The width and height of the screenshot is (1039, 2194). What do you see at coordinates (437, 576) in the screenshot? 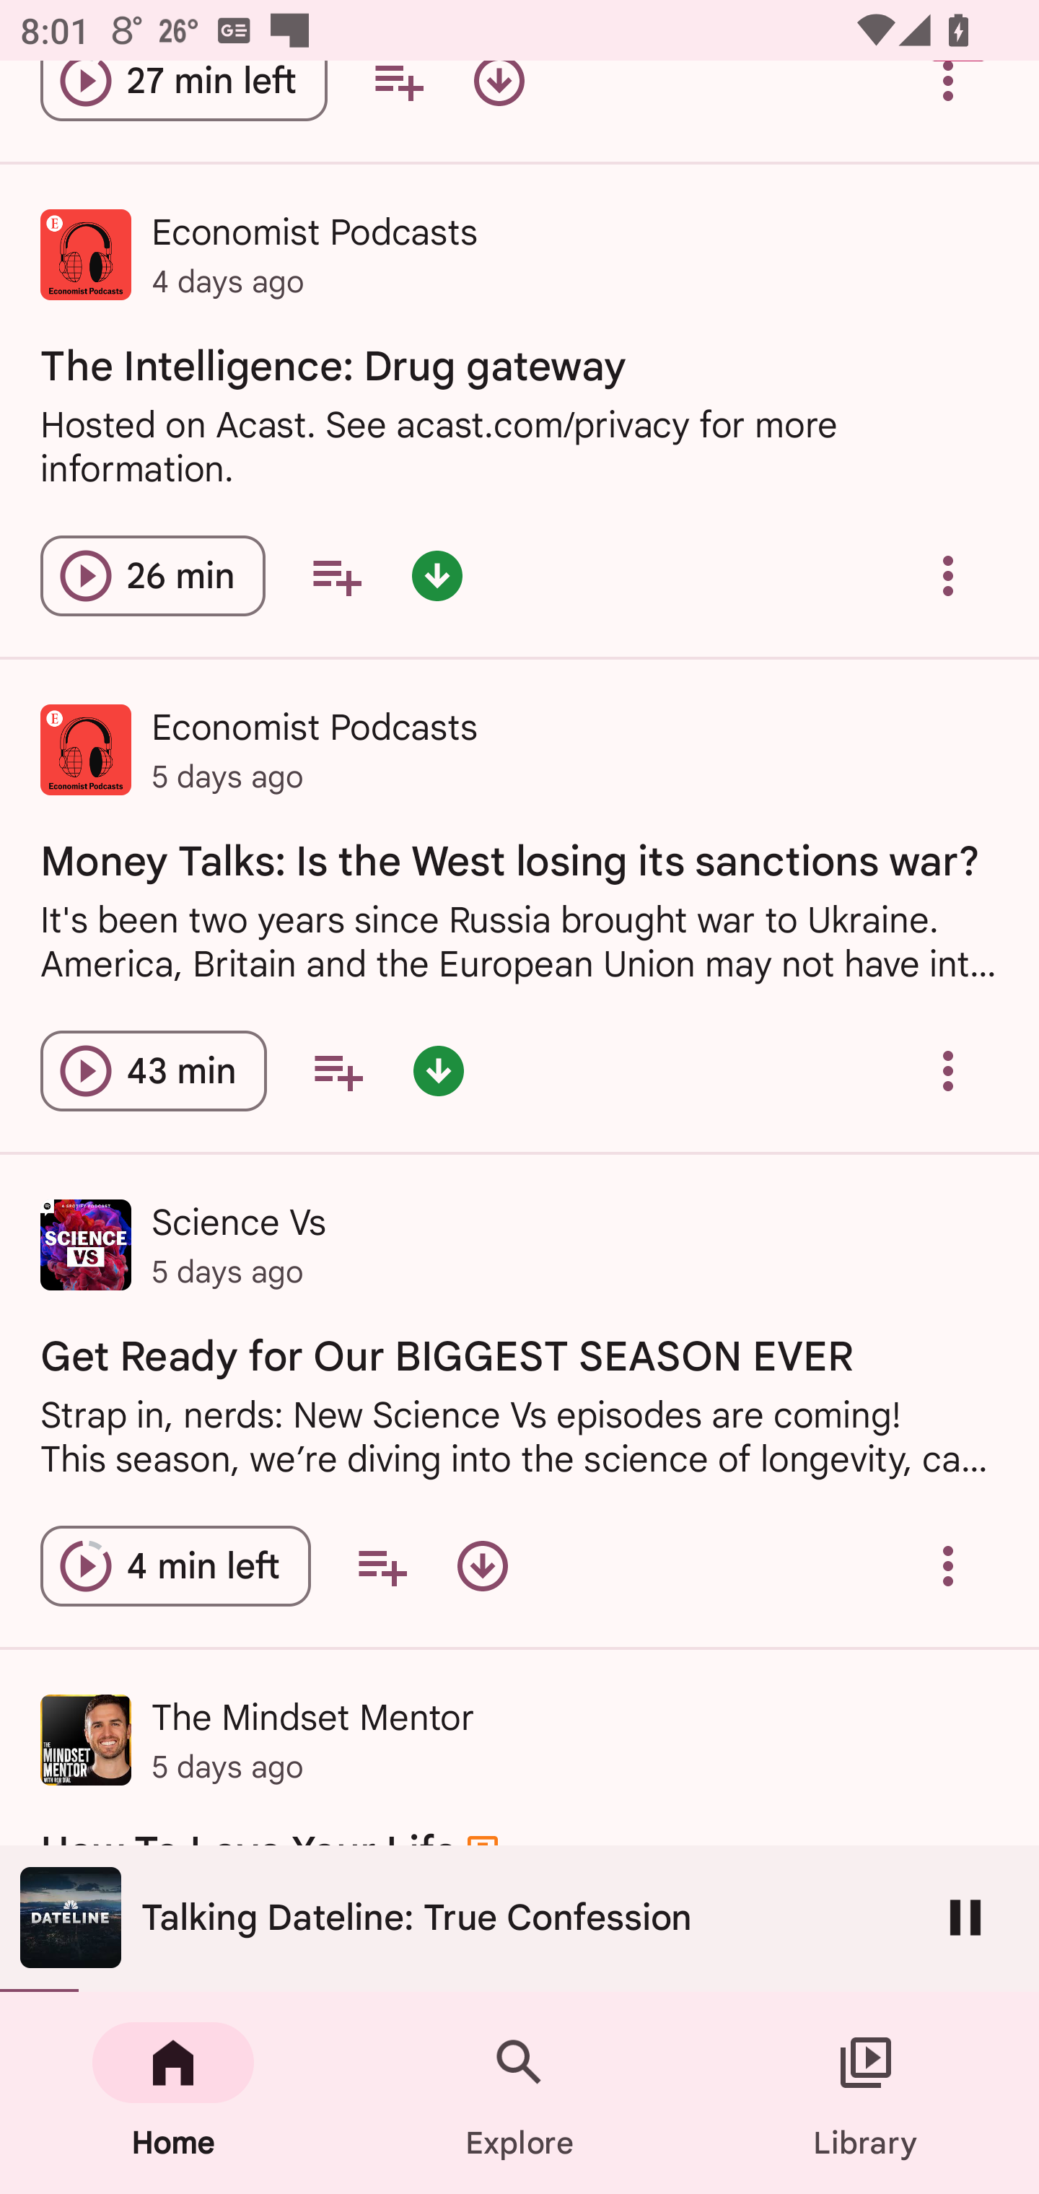
I see `Episode downloaded - double tap for options` at bounding box center [437, 576].